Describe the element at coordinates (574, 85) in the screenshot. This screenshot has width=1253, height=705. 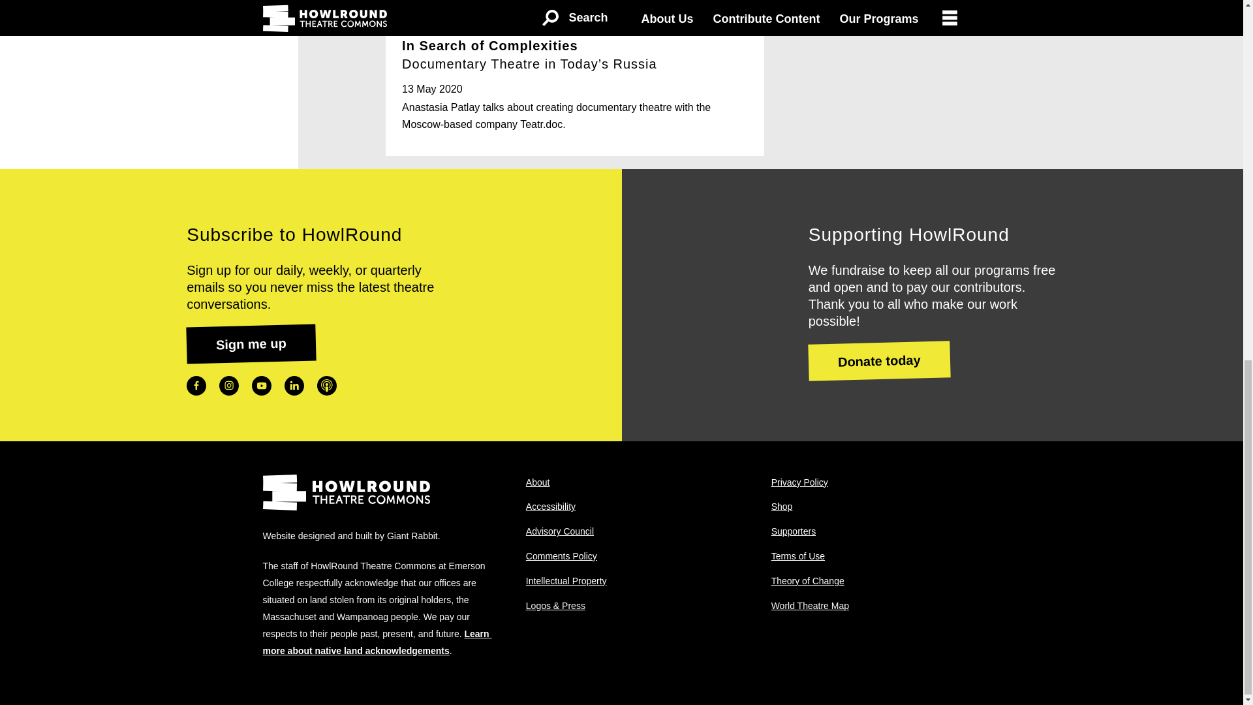
I see `In Search of Complexities` at that location.